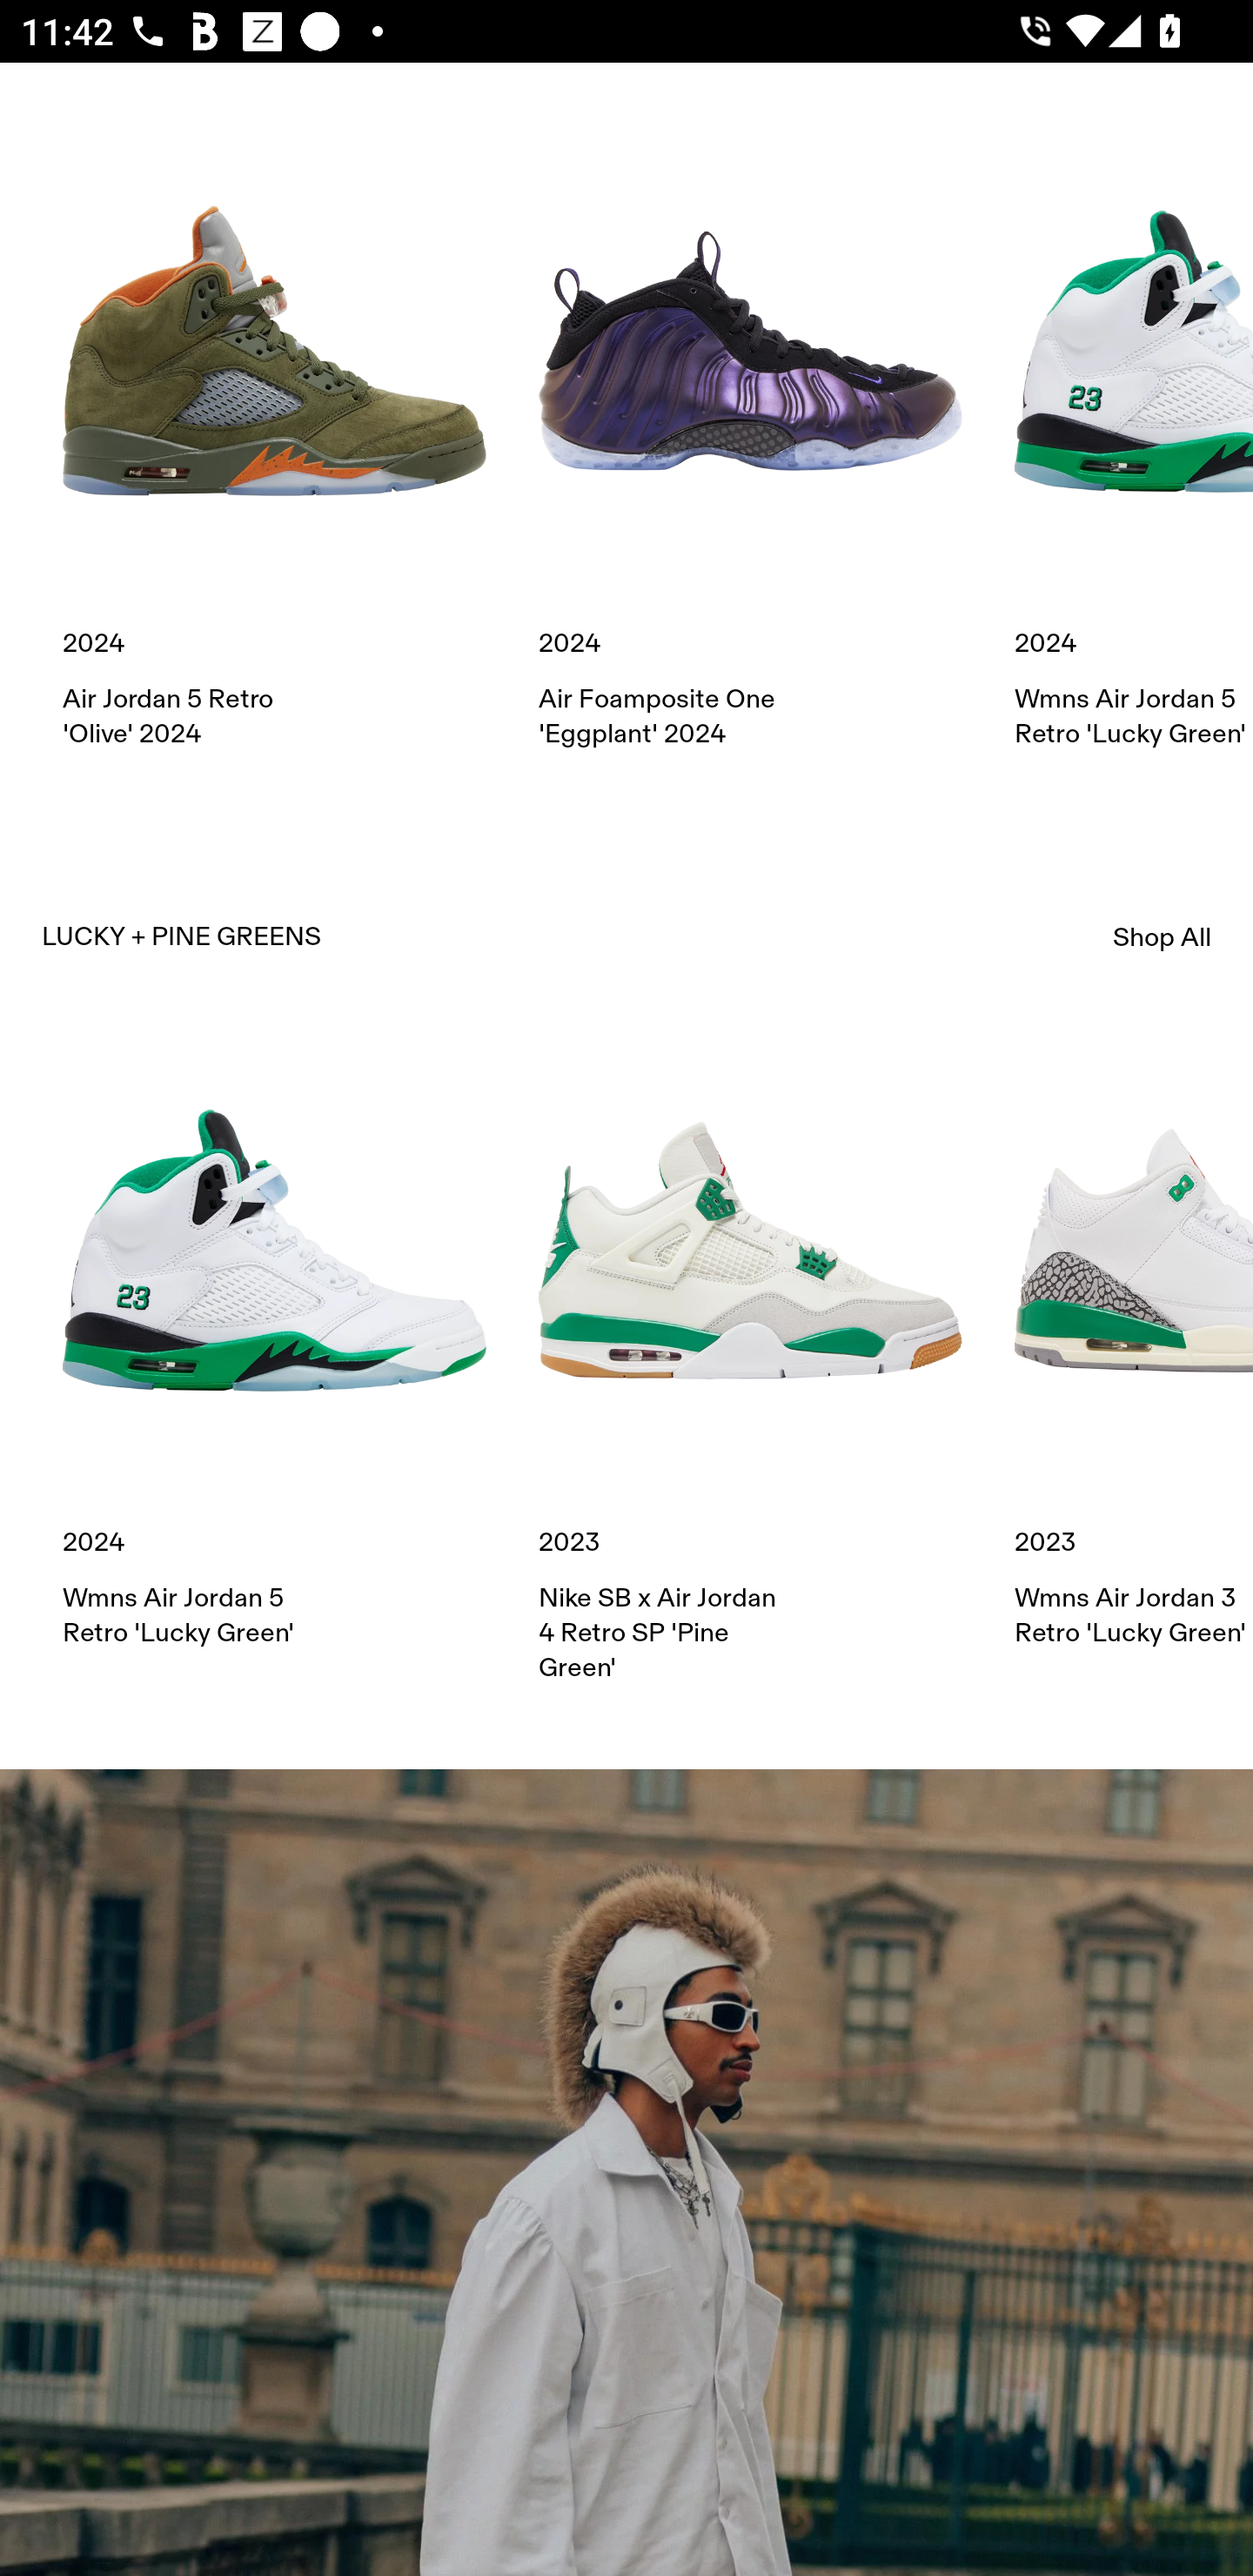 Image resolution: width=1253 pixels, height=2576 pixels. Describe the element at coordinates (274, 1344) in the screenshot. I see `2024 Wmns Air Jordan 5 Retro 'Lucky Green'` at that location.